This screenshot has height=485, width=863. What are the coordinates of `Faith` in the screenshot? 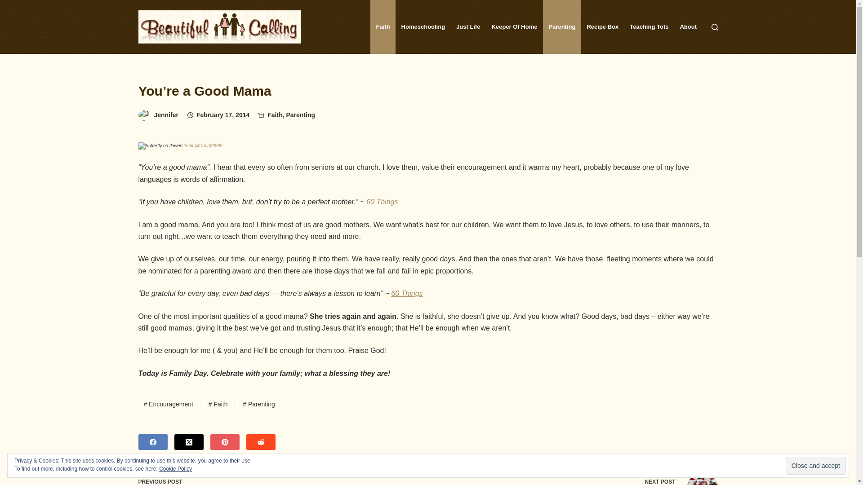 It's located at (383, 27).